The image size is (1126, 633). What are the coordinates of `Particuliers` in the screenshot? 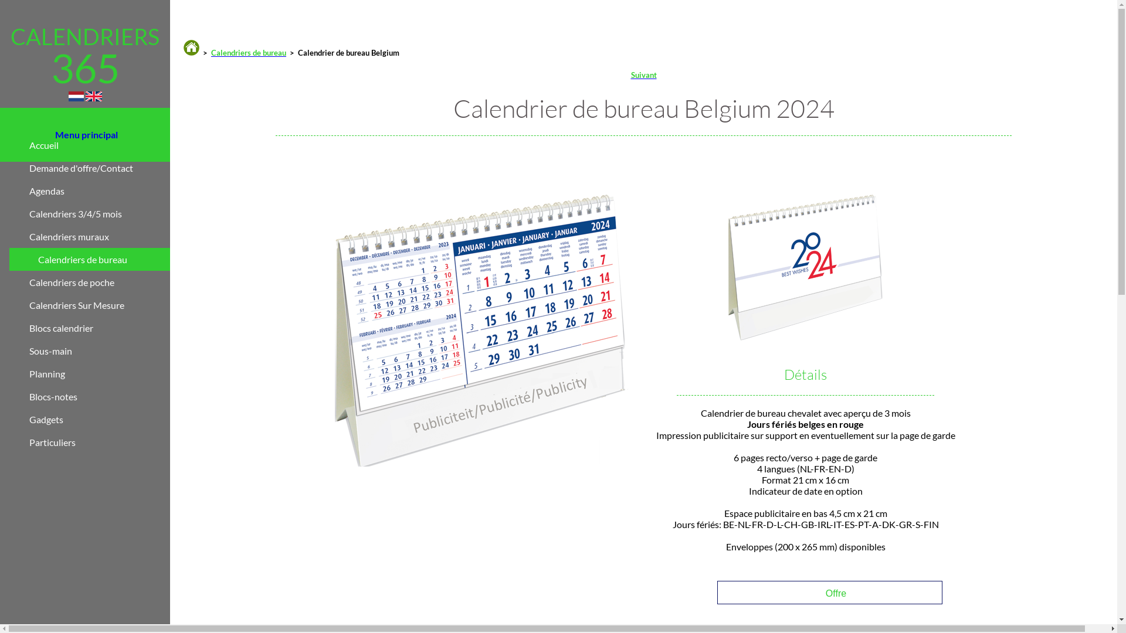 It's located at (100, 442).